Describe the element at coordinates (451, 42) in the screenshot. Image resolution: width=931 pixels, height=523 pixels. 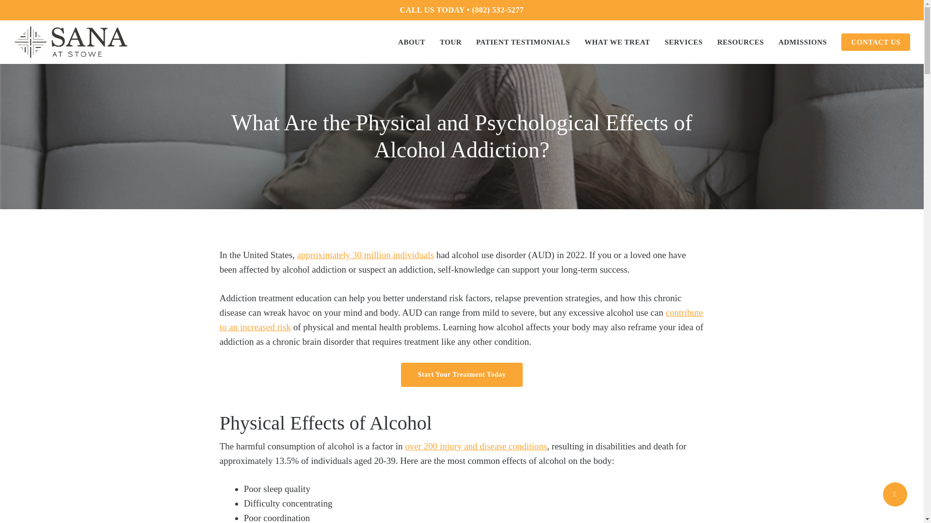
I see `TOUR` at that location.